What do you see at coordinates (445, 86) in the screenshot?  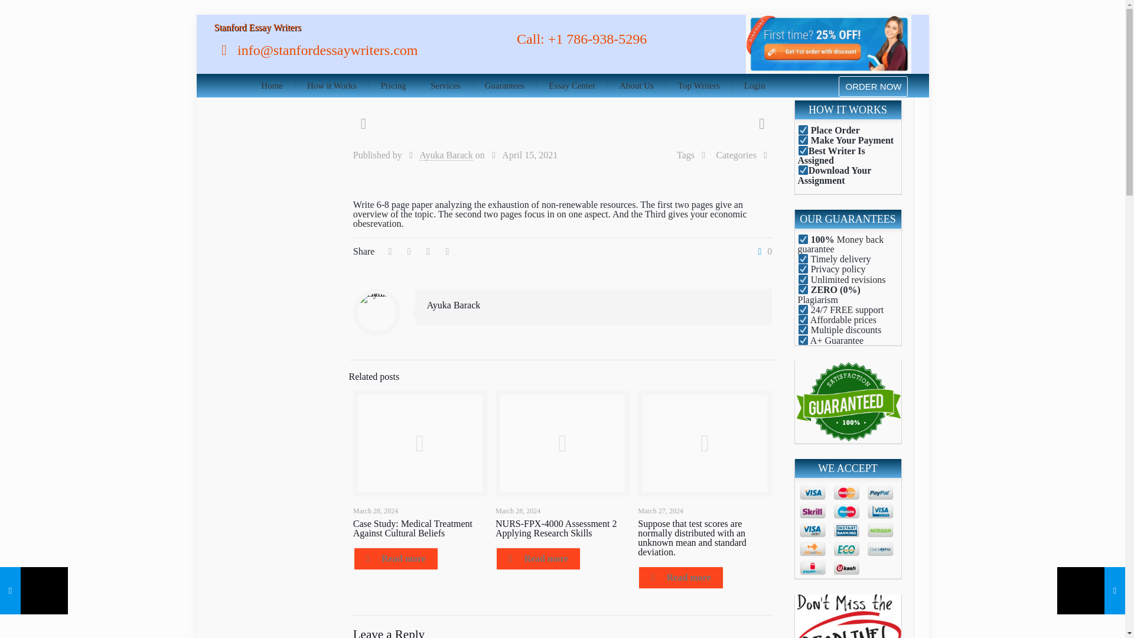 I see `Services` at bounding box center [445, 86].